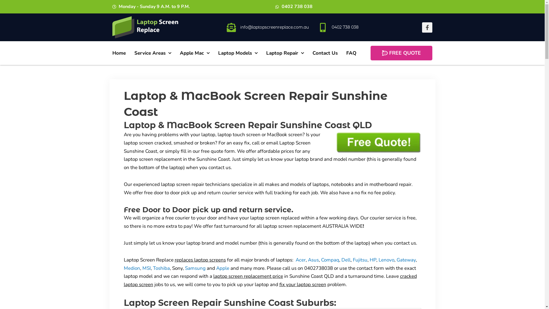 This screenshot has height=309, width=549. What do you see at coordinates (360, 260) in the screenshot?
I see `Fujitsu` at bounding box center [360, 260].